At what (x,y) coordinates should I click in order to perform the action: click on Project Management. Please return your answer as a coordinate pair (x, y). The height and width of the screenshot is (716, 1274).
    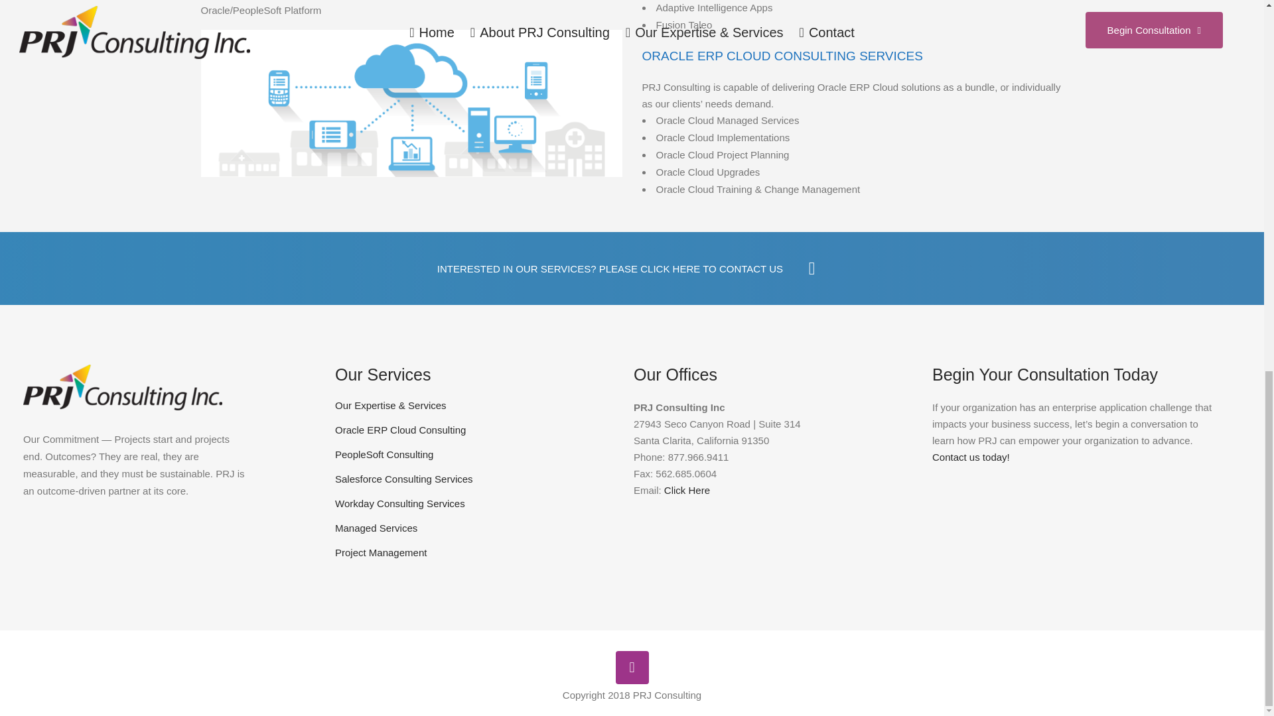
    Looking at the image, I should click on (474, 553).